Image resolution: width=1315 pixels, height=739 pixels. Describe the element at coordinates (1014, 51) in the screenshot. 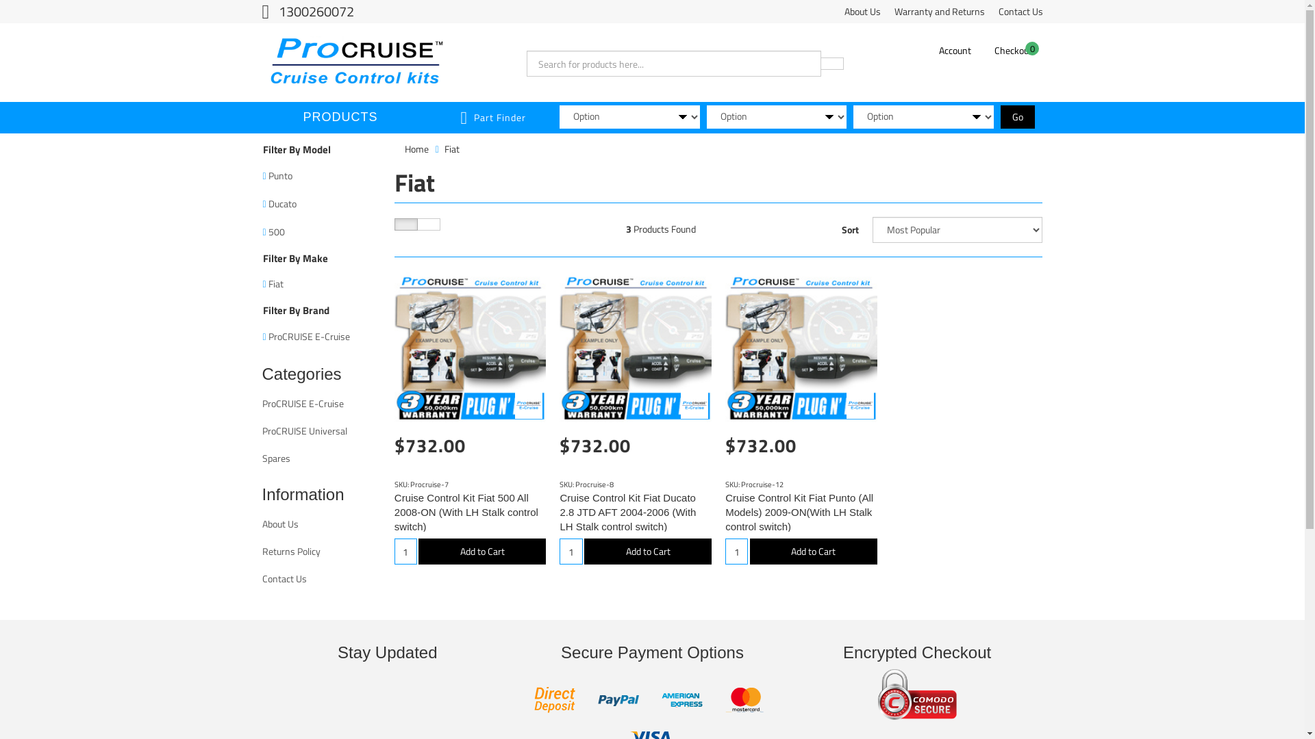

I see `0
Checkout` at that location.